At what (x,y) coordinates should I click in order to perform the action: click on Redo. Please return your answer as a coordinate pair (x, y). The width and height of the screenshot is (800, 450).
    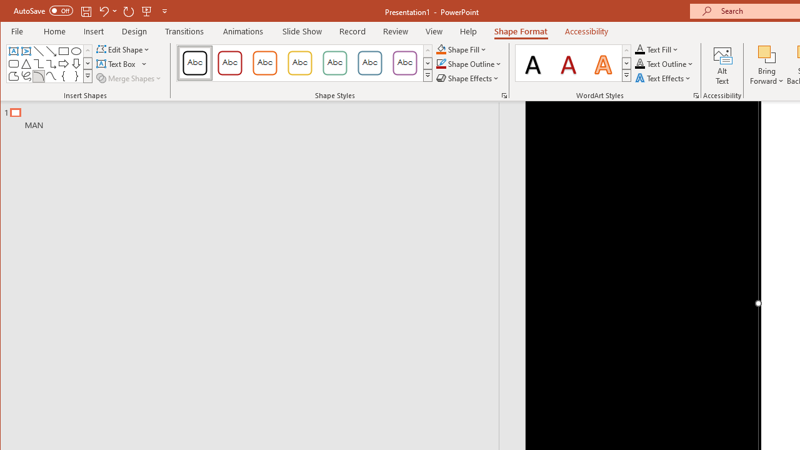
    Looking at the image, I should click on (129, 11).